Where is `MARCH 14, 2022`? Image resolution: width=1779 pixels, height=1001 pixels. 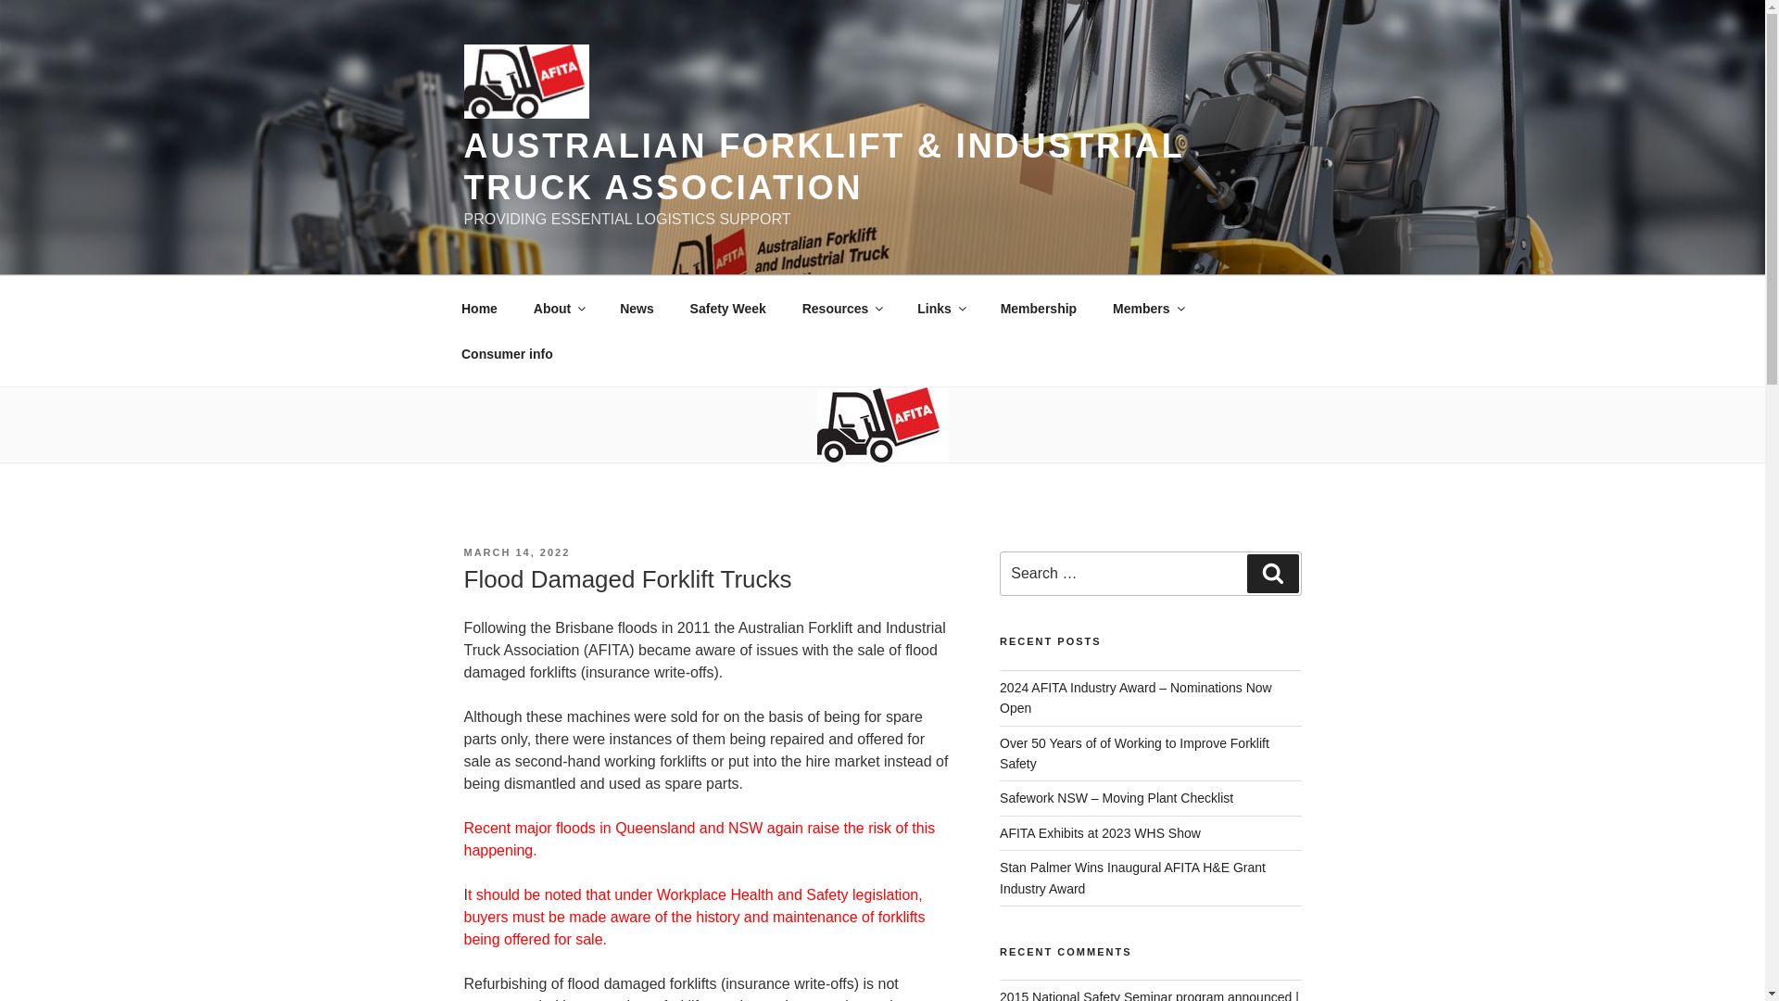
MARCH 14, 2022 is located at coordinates (515, 551).